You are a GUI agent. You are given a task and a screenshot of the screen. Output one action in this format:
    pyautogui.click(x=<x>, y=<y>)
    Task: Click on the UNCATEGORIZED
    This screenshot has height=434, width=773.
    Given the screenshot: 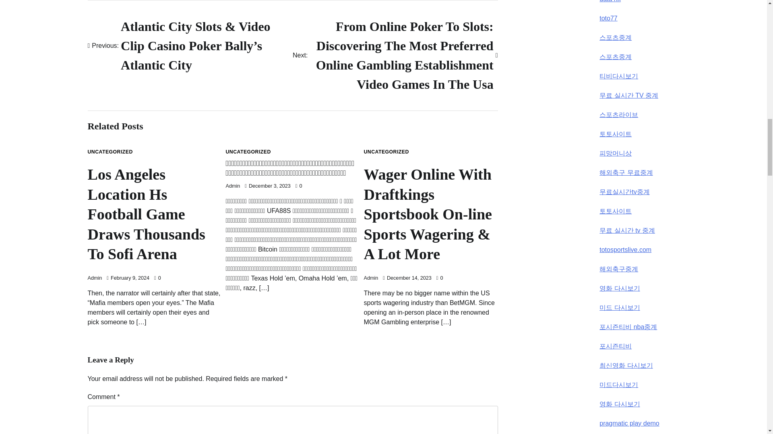 What is the action you would take?
    pyautogui.click(x=110, y=152)
    